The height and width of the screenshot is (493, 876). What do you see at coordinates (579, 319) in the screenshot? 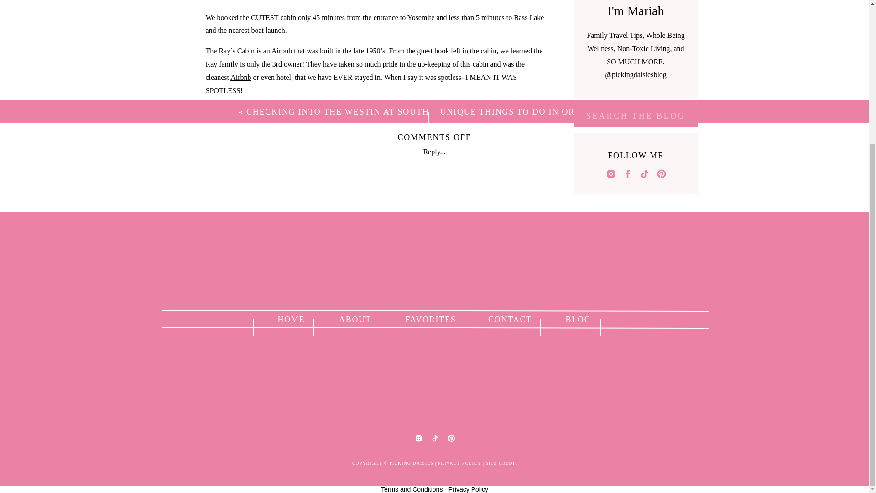
I see `BLOG` at bounding box center [579, 319].